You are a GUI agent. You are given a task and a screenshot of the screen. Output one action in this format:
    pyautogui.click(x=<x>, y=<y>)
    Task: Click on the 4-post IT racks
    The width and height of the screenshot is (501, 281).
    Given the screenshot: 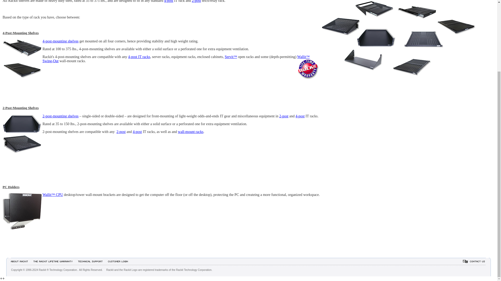 What is the action you would take?
    pyautogui.click(x=139, y=57)
    